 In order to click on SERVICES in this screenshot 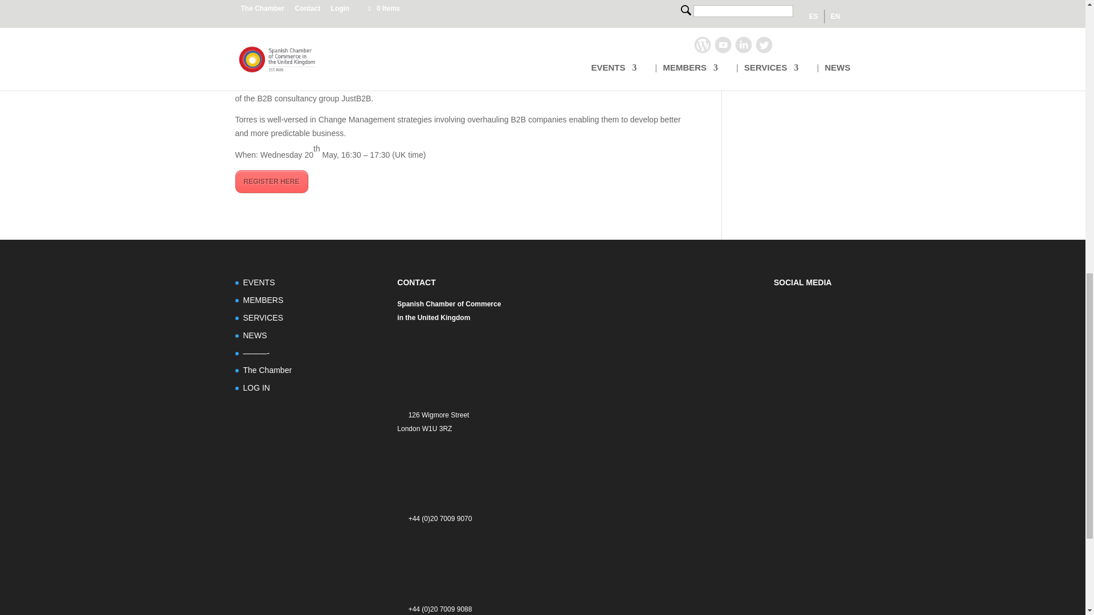, I will do `click(263, 317)`.